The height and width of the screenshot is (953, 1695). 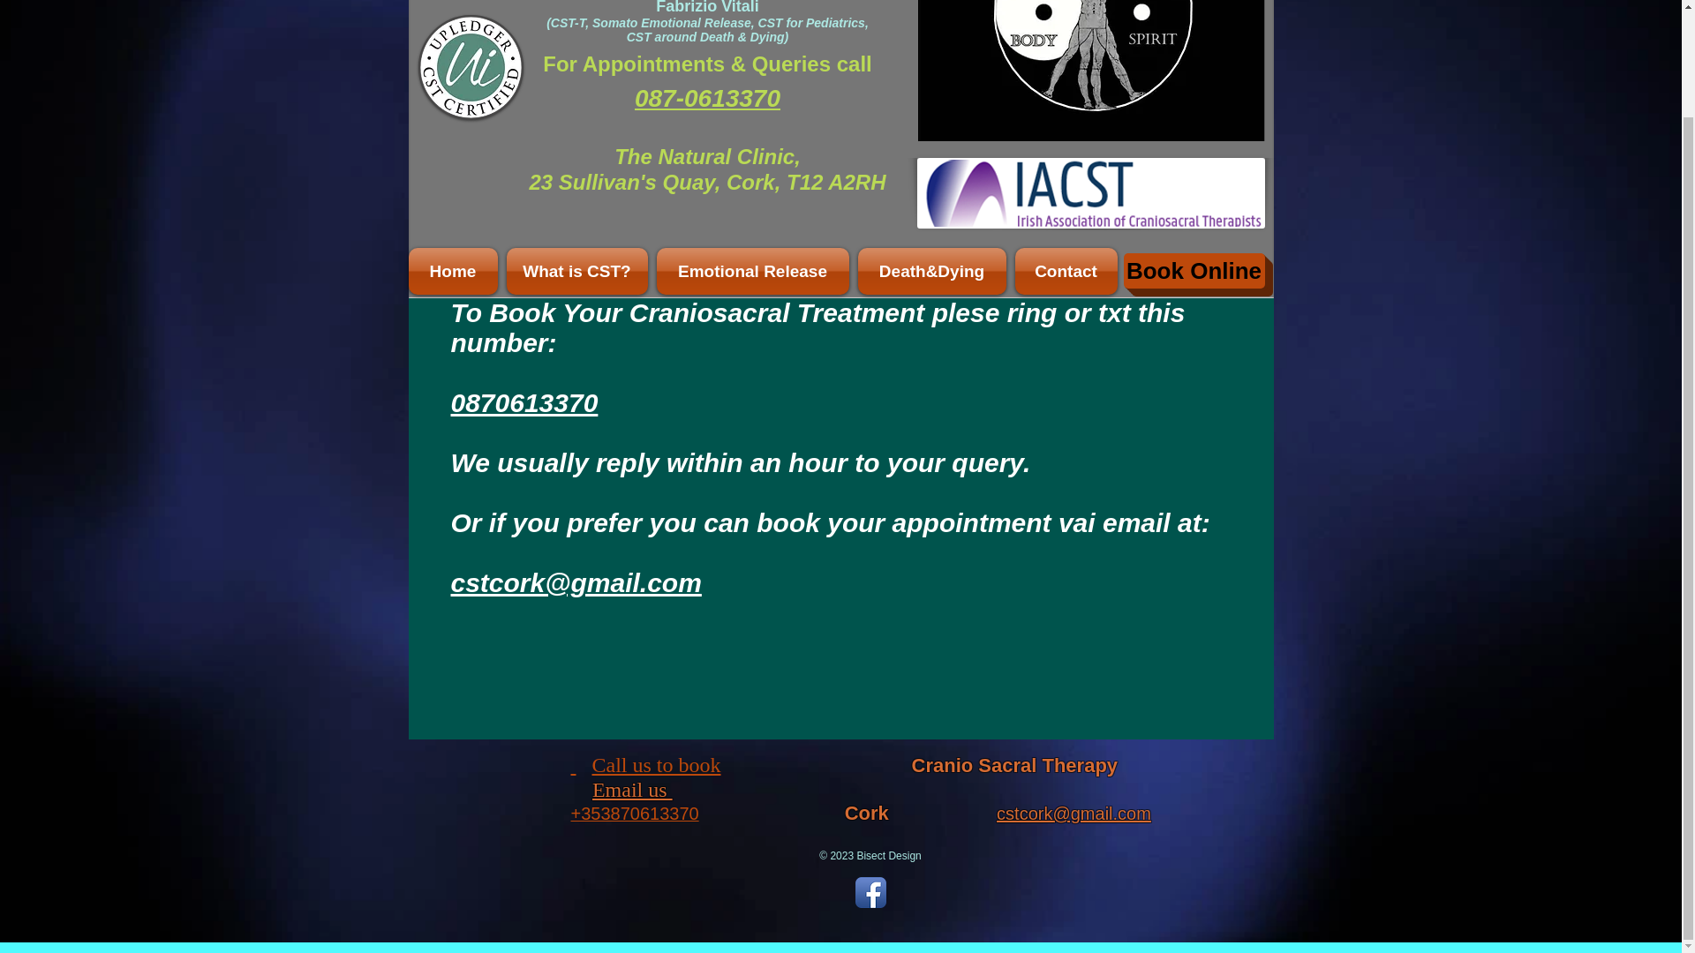 What do you see at coordinates (1063, 270) in the screenshot?
I see `Contact` at bounding box center [1063, 270].